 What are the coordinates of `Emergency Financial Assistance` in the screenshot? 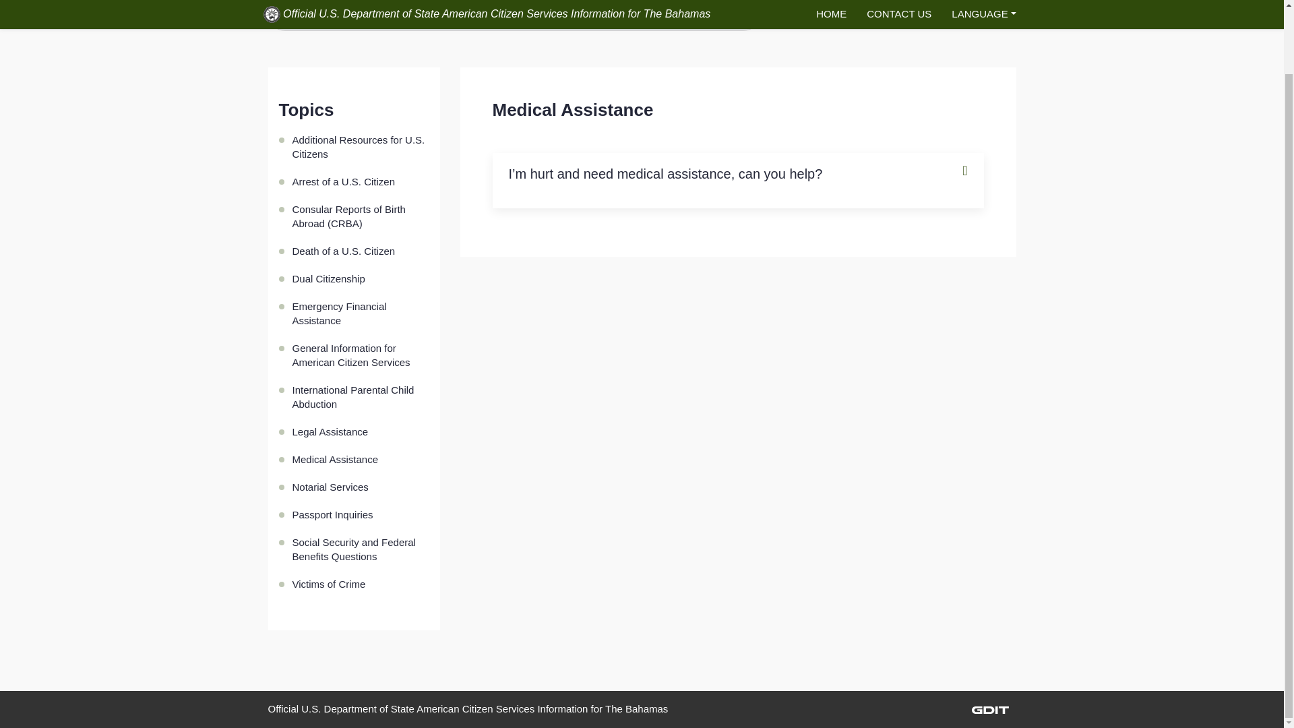 It's located at (361, 313).